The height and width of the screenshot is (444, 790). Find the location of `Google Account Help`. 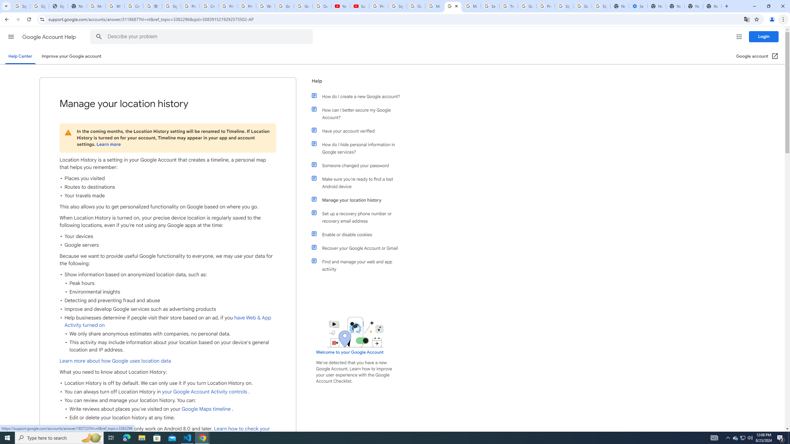

Google Account Help is located at coordinates (49, 37).